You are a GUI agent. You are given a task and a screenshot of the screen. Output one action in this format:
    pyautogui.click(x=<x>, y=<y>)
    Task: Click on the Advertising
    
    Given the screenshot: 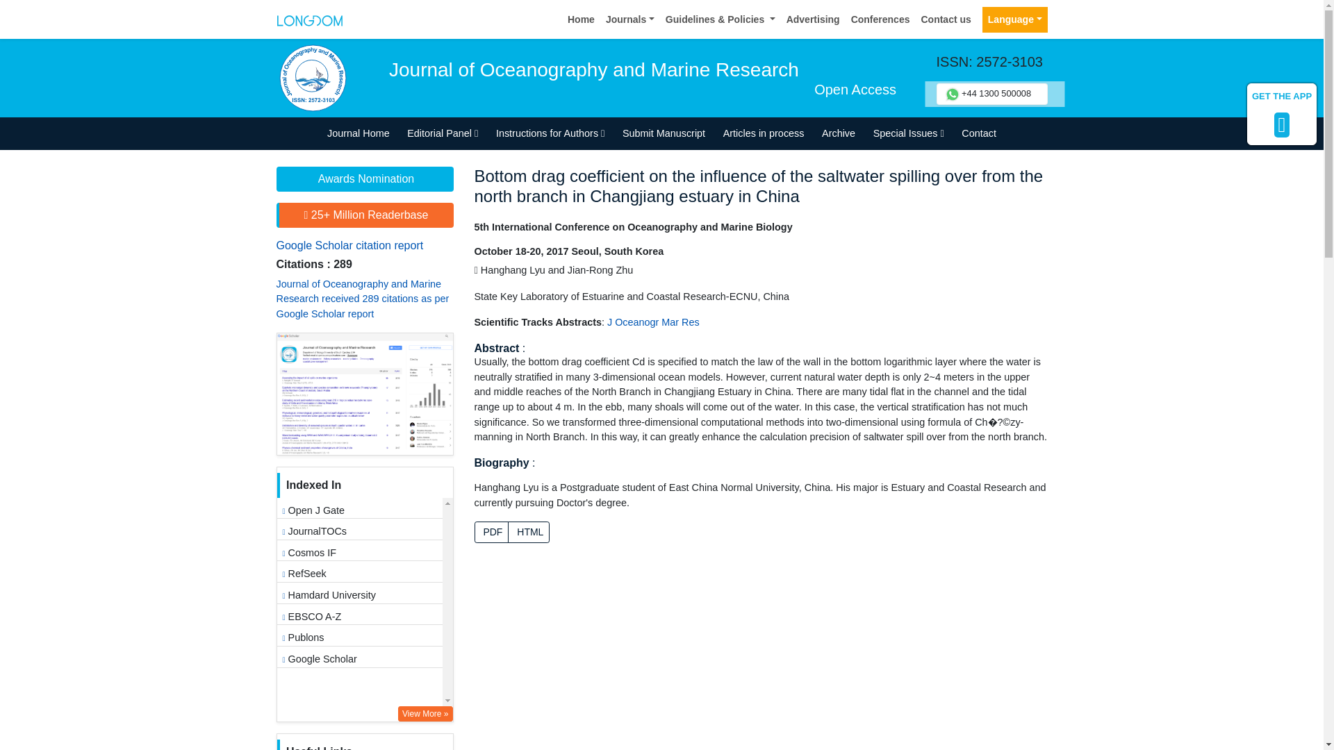 What is the action you would take?
    pyautogui.click(x=813, y=19)
    